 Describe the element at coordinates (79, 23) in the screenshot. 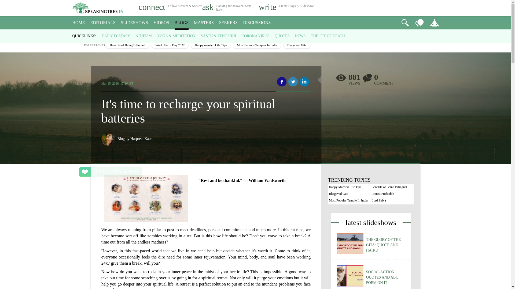

I see `HOME` at that location.